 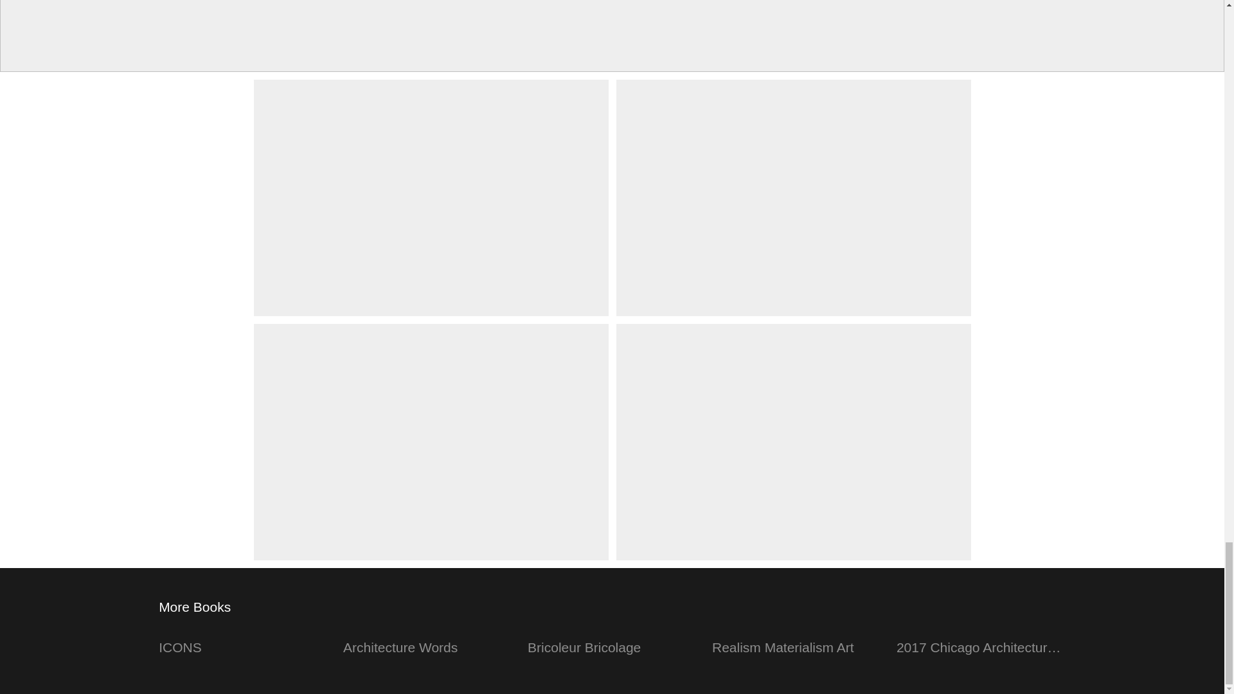 What do you see at coordinates (981, 639) in the screenshot?
I see `2017 Chicago Architecture Biennial: Make New History` at bounding box center [981, 639].